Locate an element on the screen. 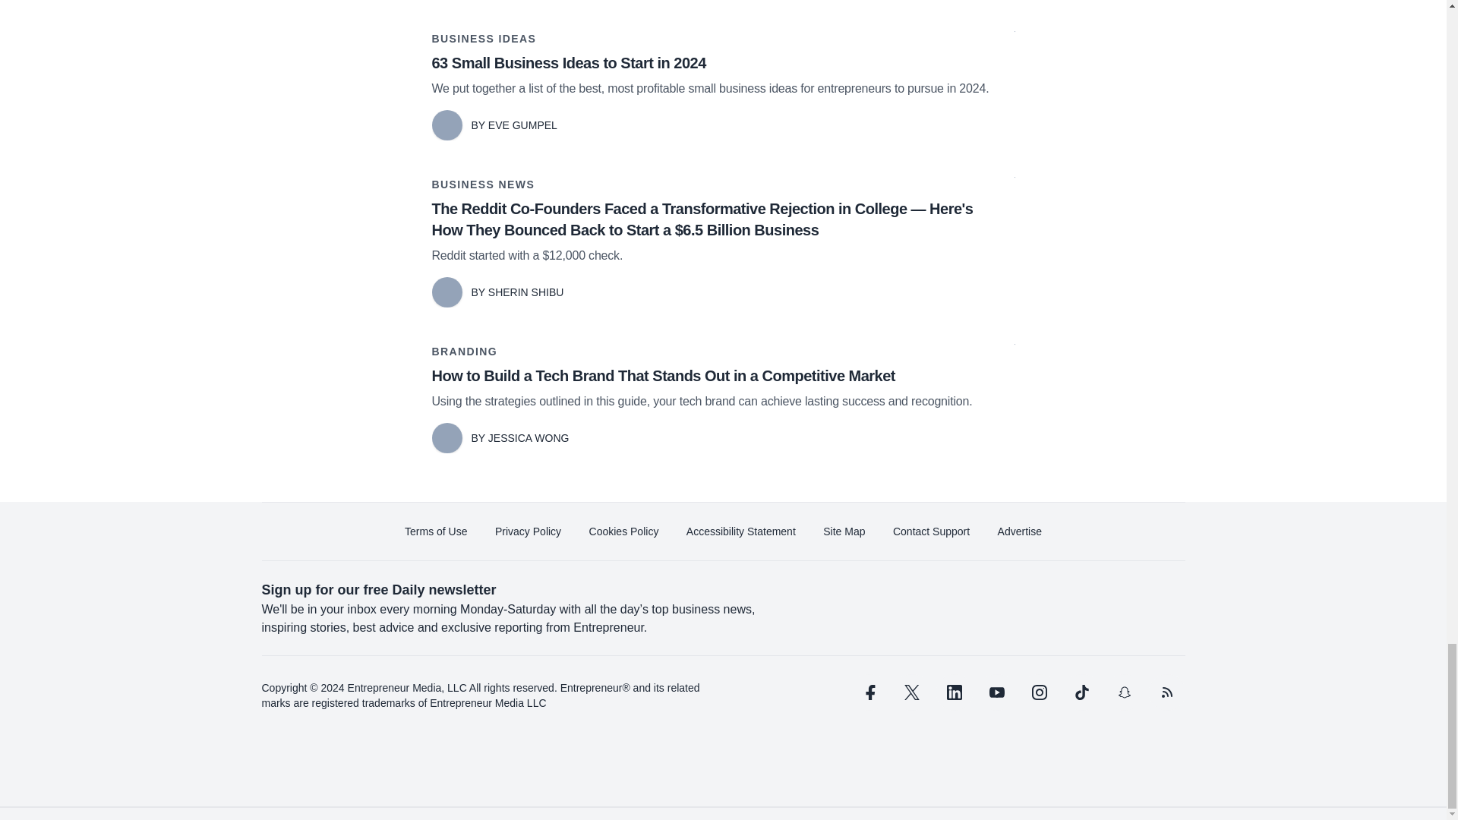  facebook is located at coordinates (868, 692).